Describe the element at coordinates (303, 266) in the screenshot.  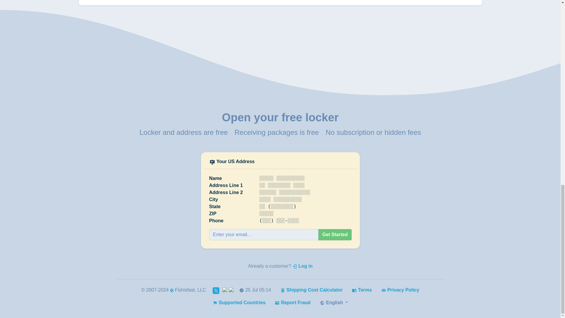
I see `Log in` at that location.